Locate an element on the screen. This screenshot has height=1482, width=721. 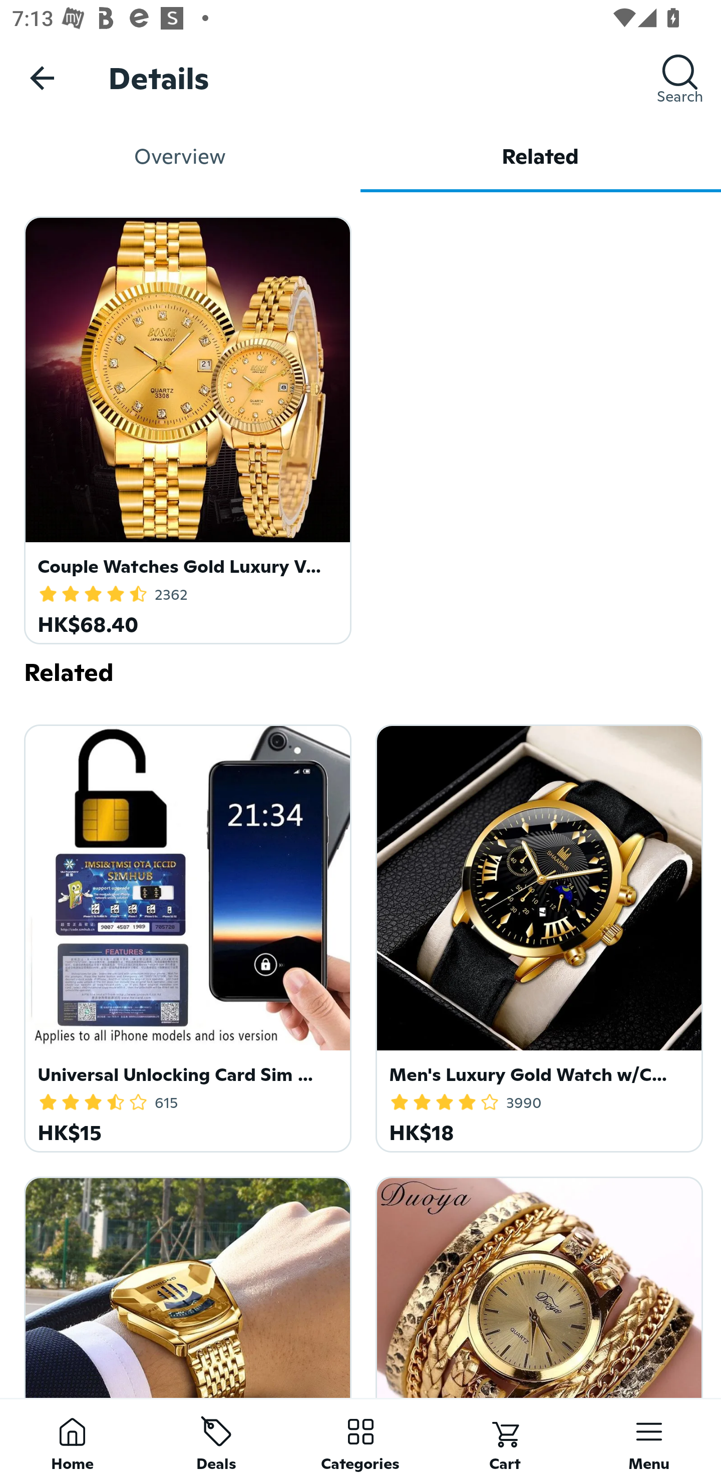
Overview is located at coordinates (180, 156).